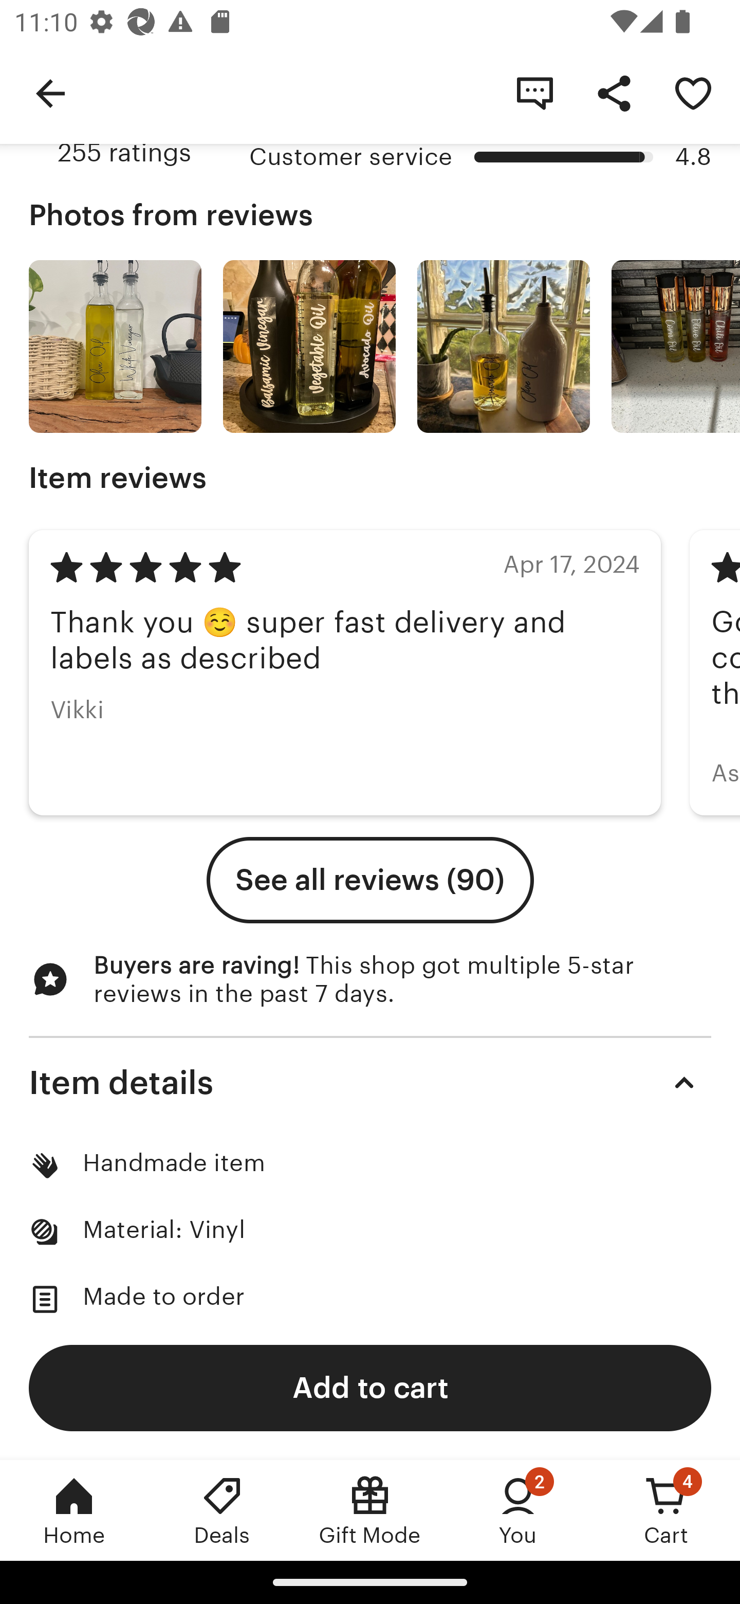  Describe the element at coordinates (370, 1510) in the screenshot. I see `Gift Mode` at that location.